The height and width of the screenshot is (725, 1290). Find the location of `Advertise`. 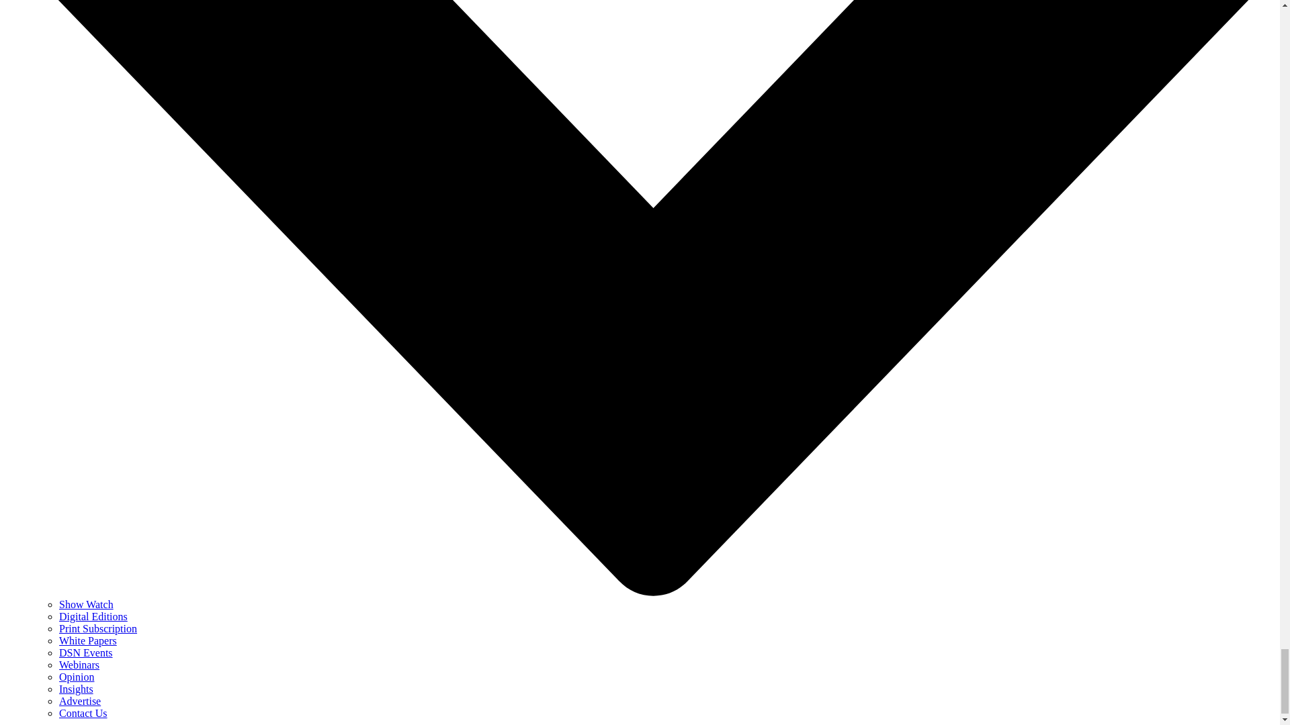

Advertise is located at coordinates (79, 701).